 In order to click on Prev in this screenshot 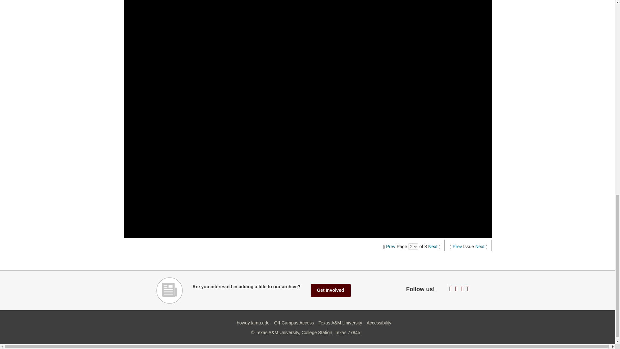, I will do `click(457, 246)`.